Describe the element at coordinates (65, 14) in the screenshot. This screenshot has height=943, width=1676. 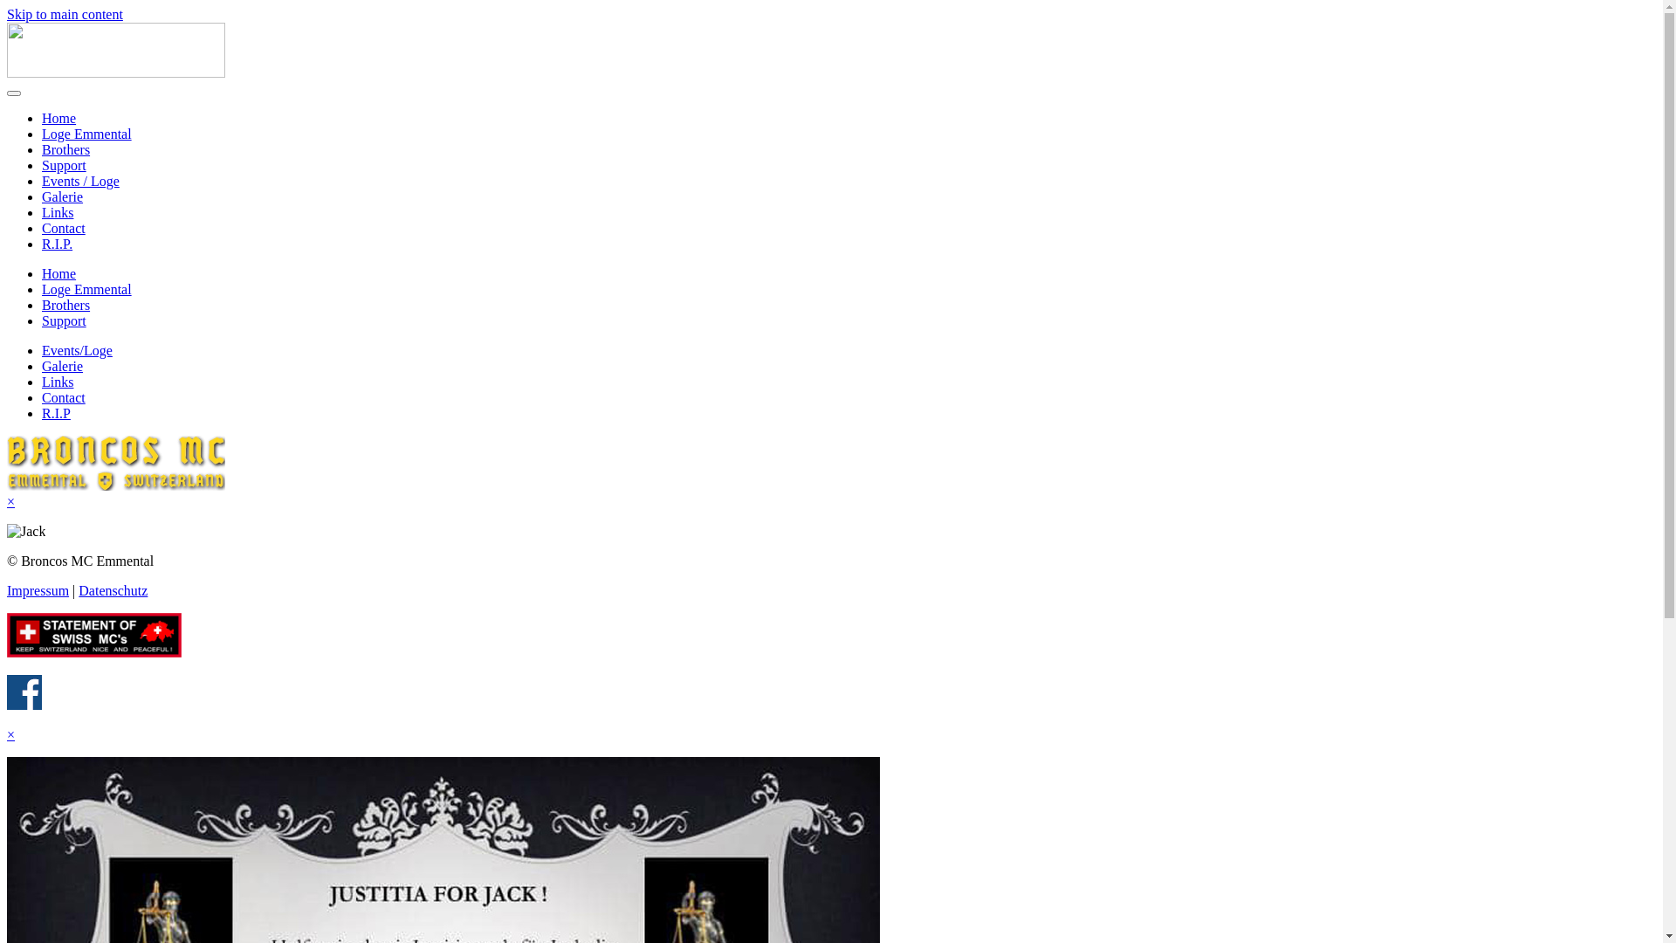
I see `Skip to main content` at that location.